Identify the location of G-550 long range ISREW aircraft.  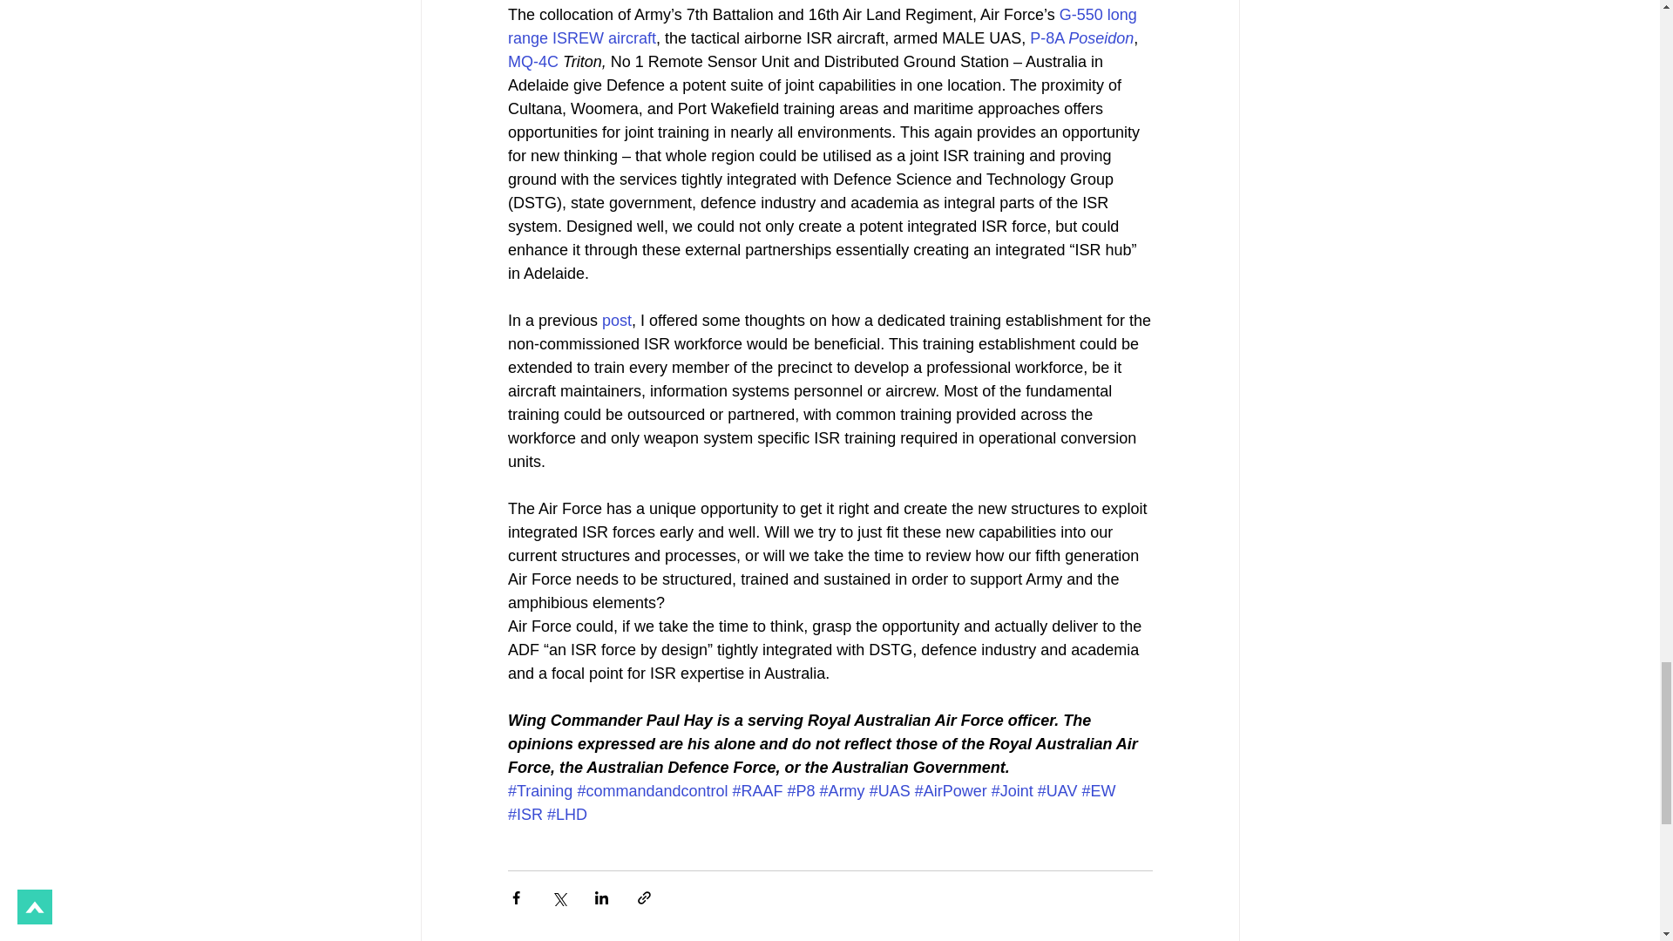
(823, 26).